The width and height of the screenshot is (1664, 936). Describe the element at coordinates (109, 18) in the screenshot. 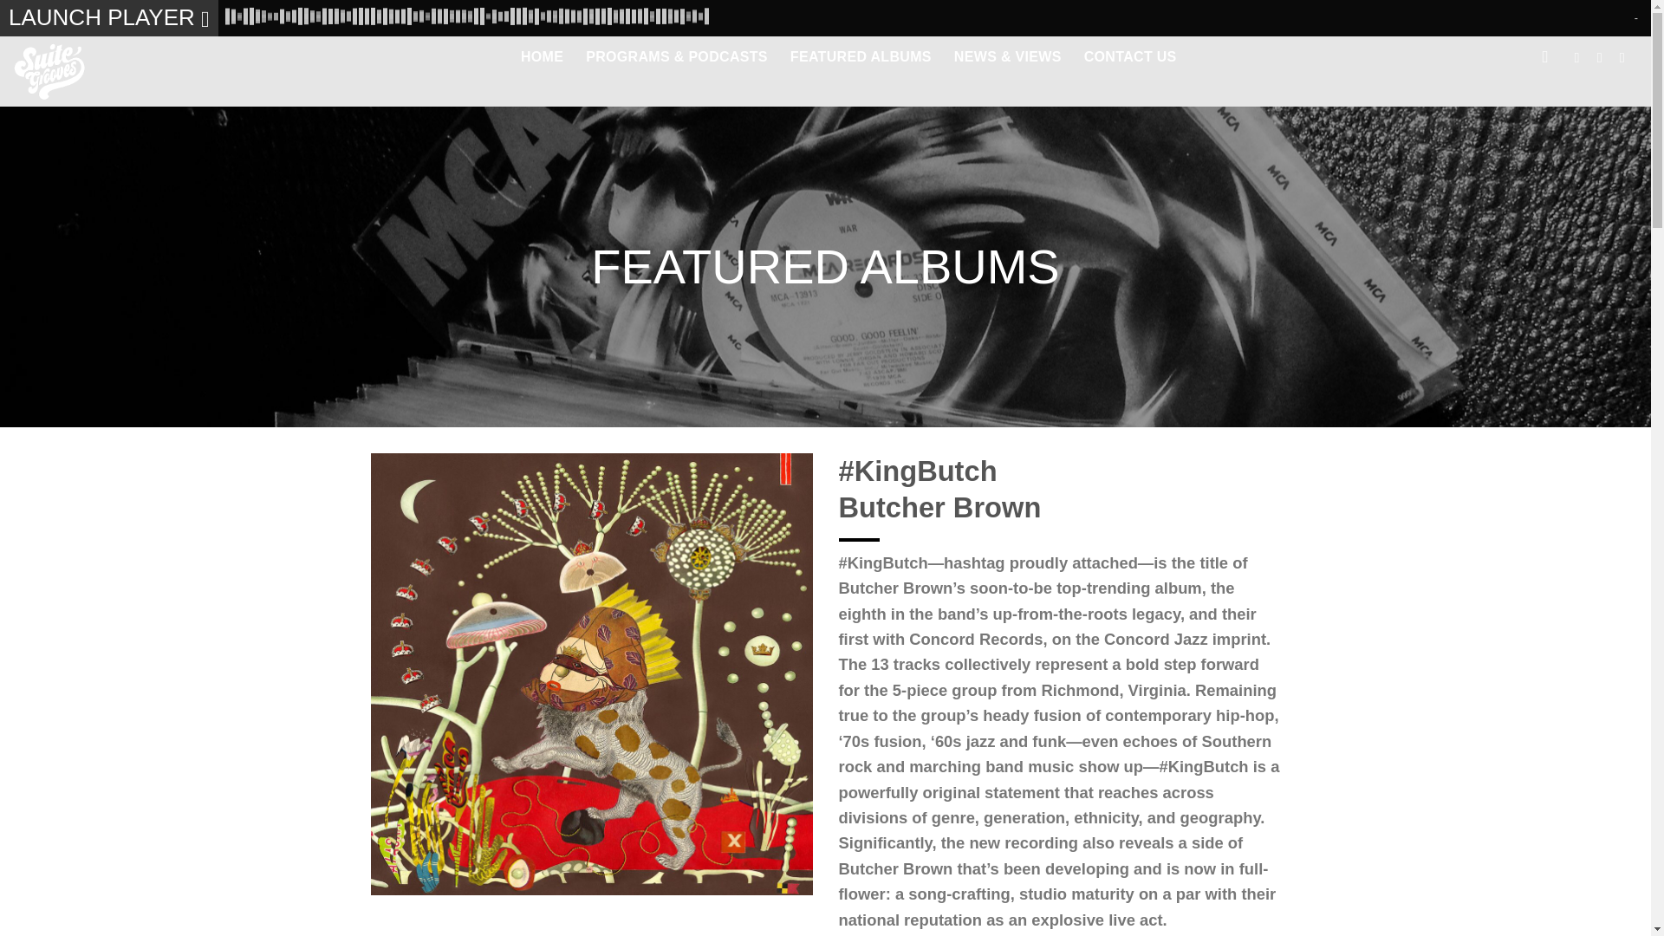

I see `LAUNCH PLAYER` at that location.